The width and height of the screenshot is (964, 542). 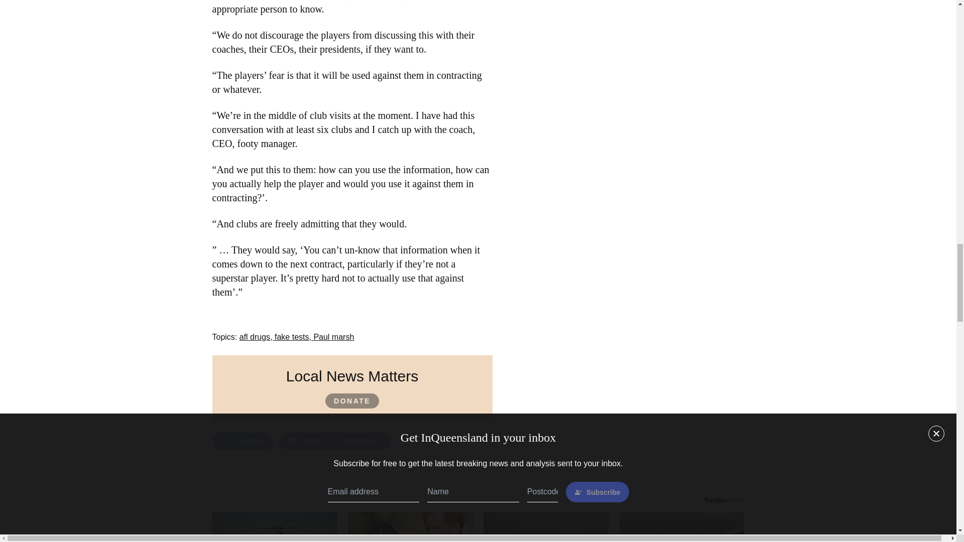 I want to click on SHARE, so click(x=242, y=441).